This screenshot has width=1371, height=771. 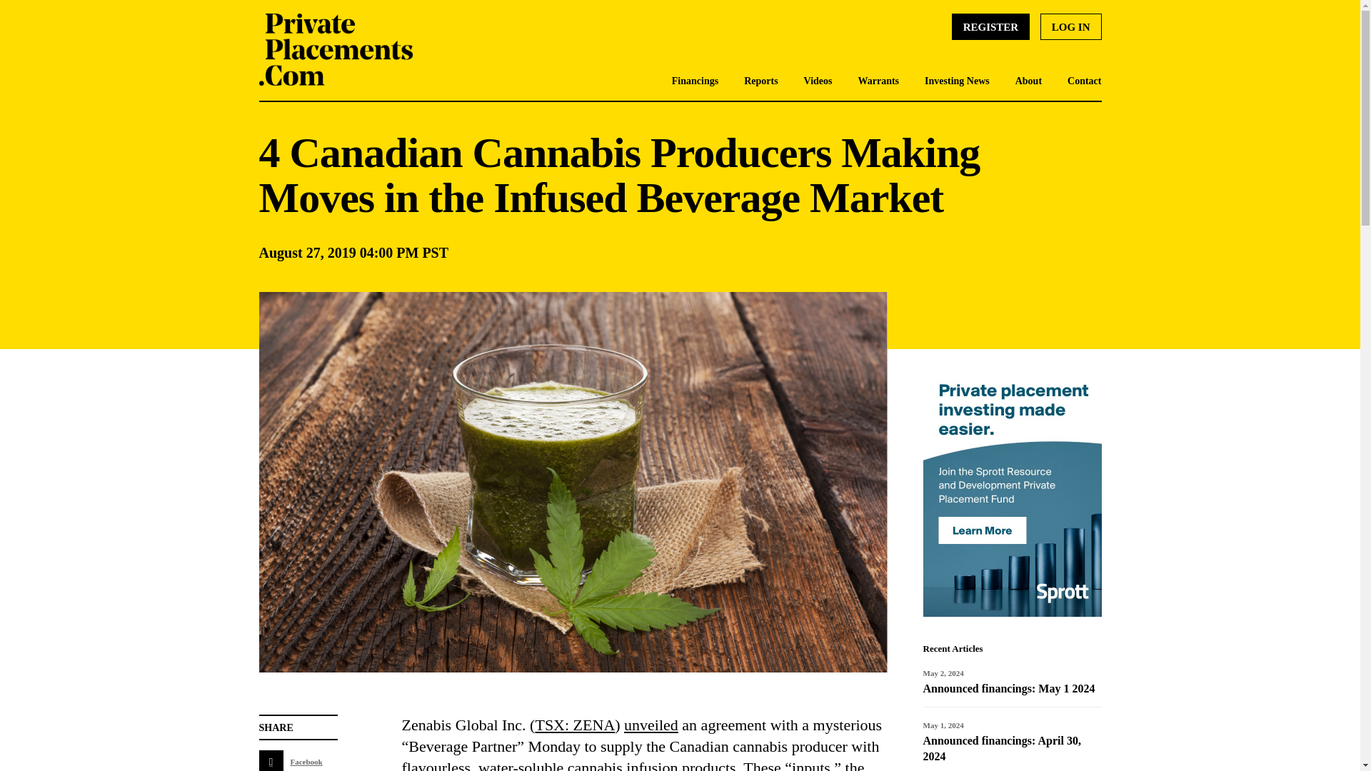 I want to click on About, so click(x=1028, y=81).